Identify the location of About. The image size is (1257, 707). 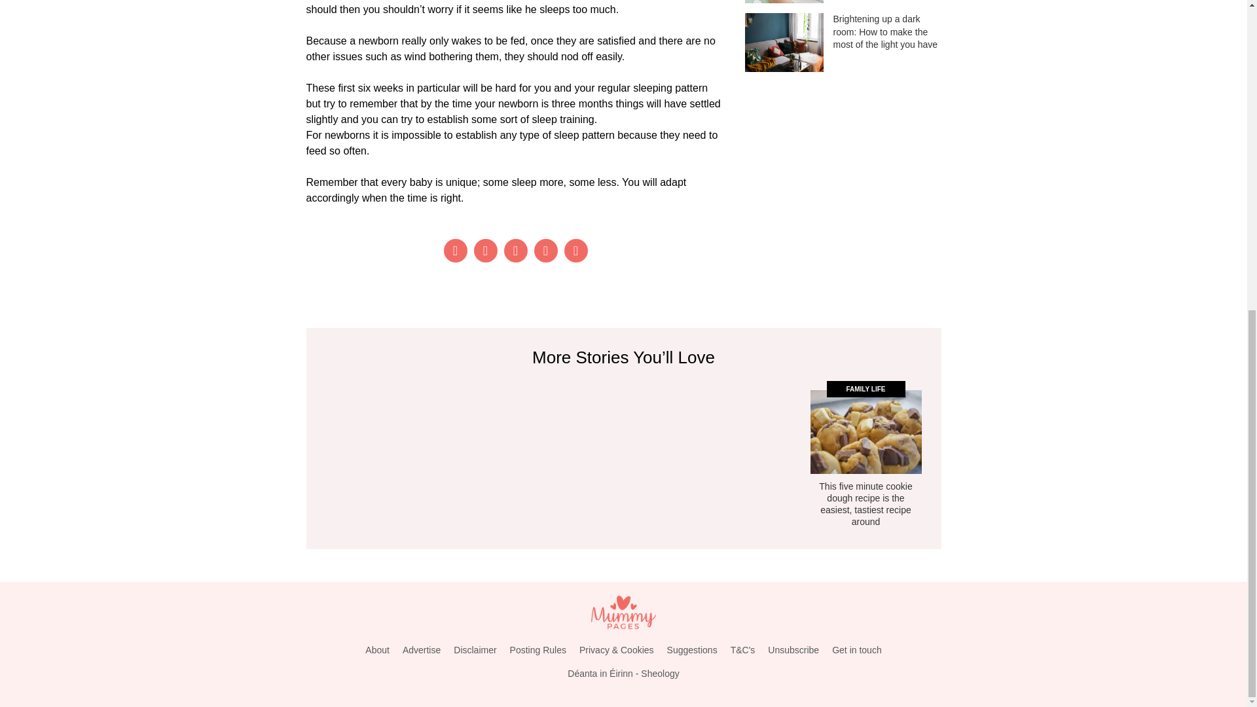
(377, 650).